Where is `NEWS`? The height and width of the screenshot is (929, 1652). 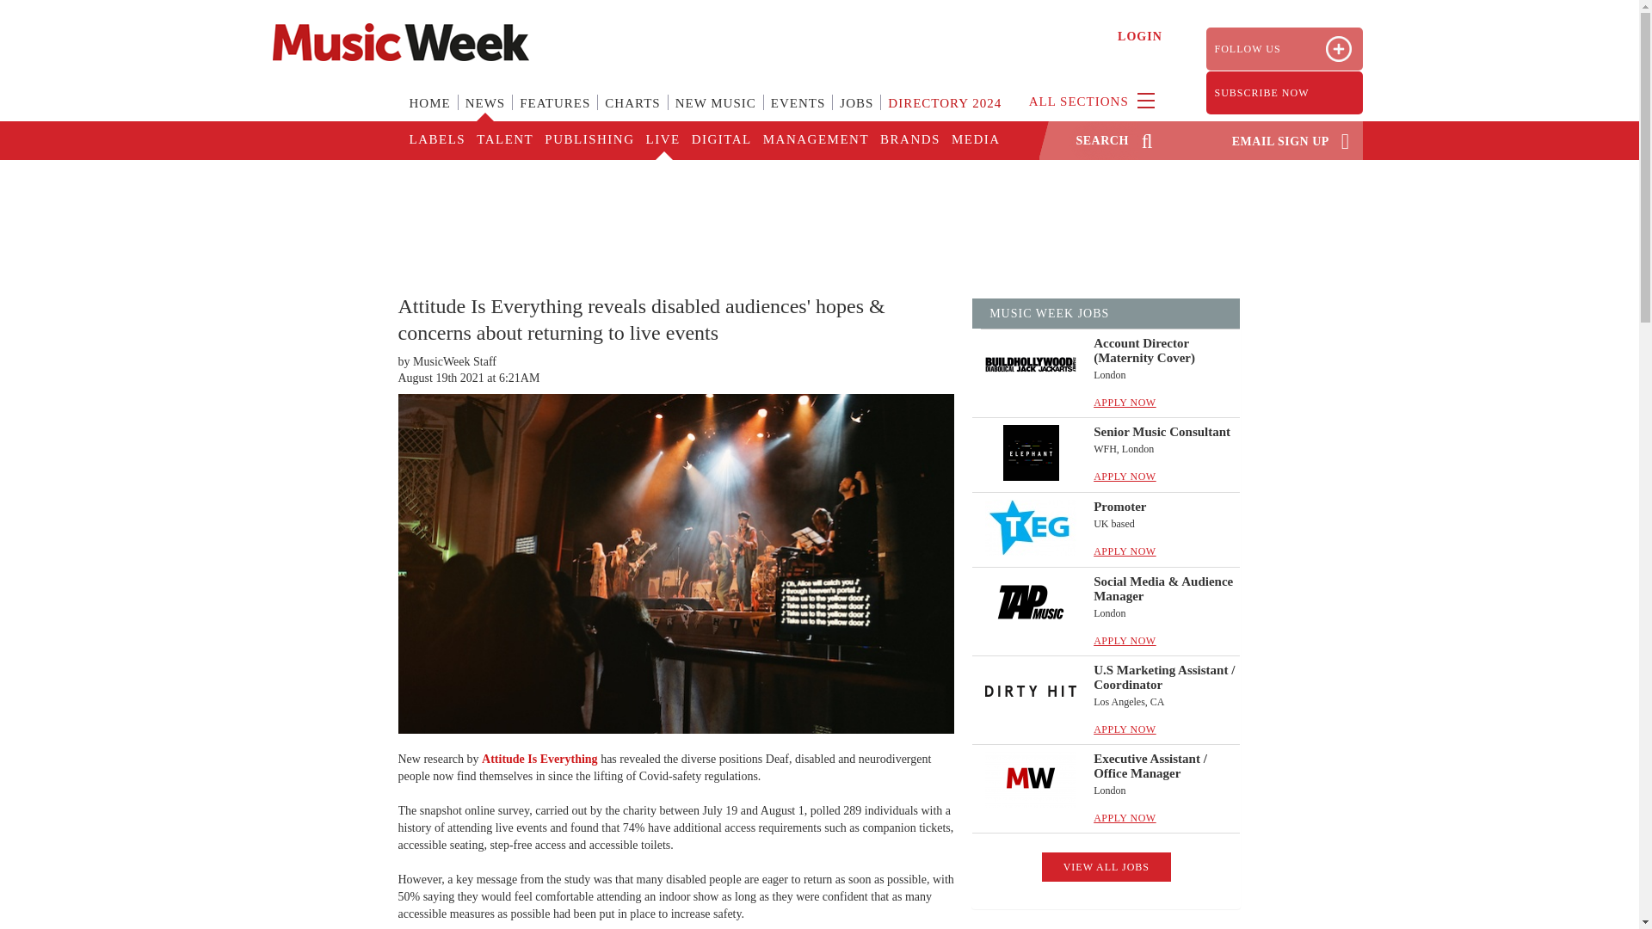 NEWS is located at coordinates (485, 114).